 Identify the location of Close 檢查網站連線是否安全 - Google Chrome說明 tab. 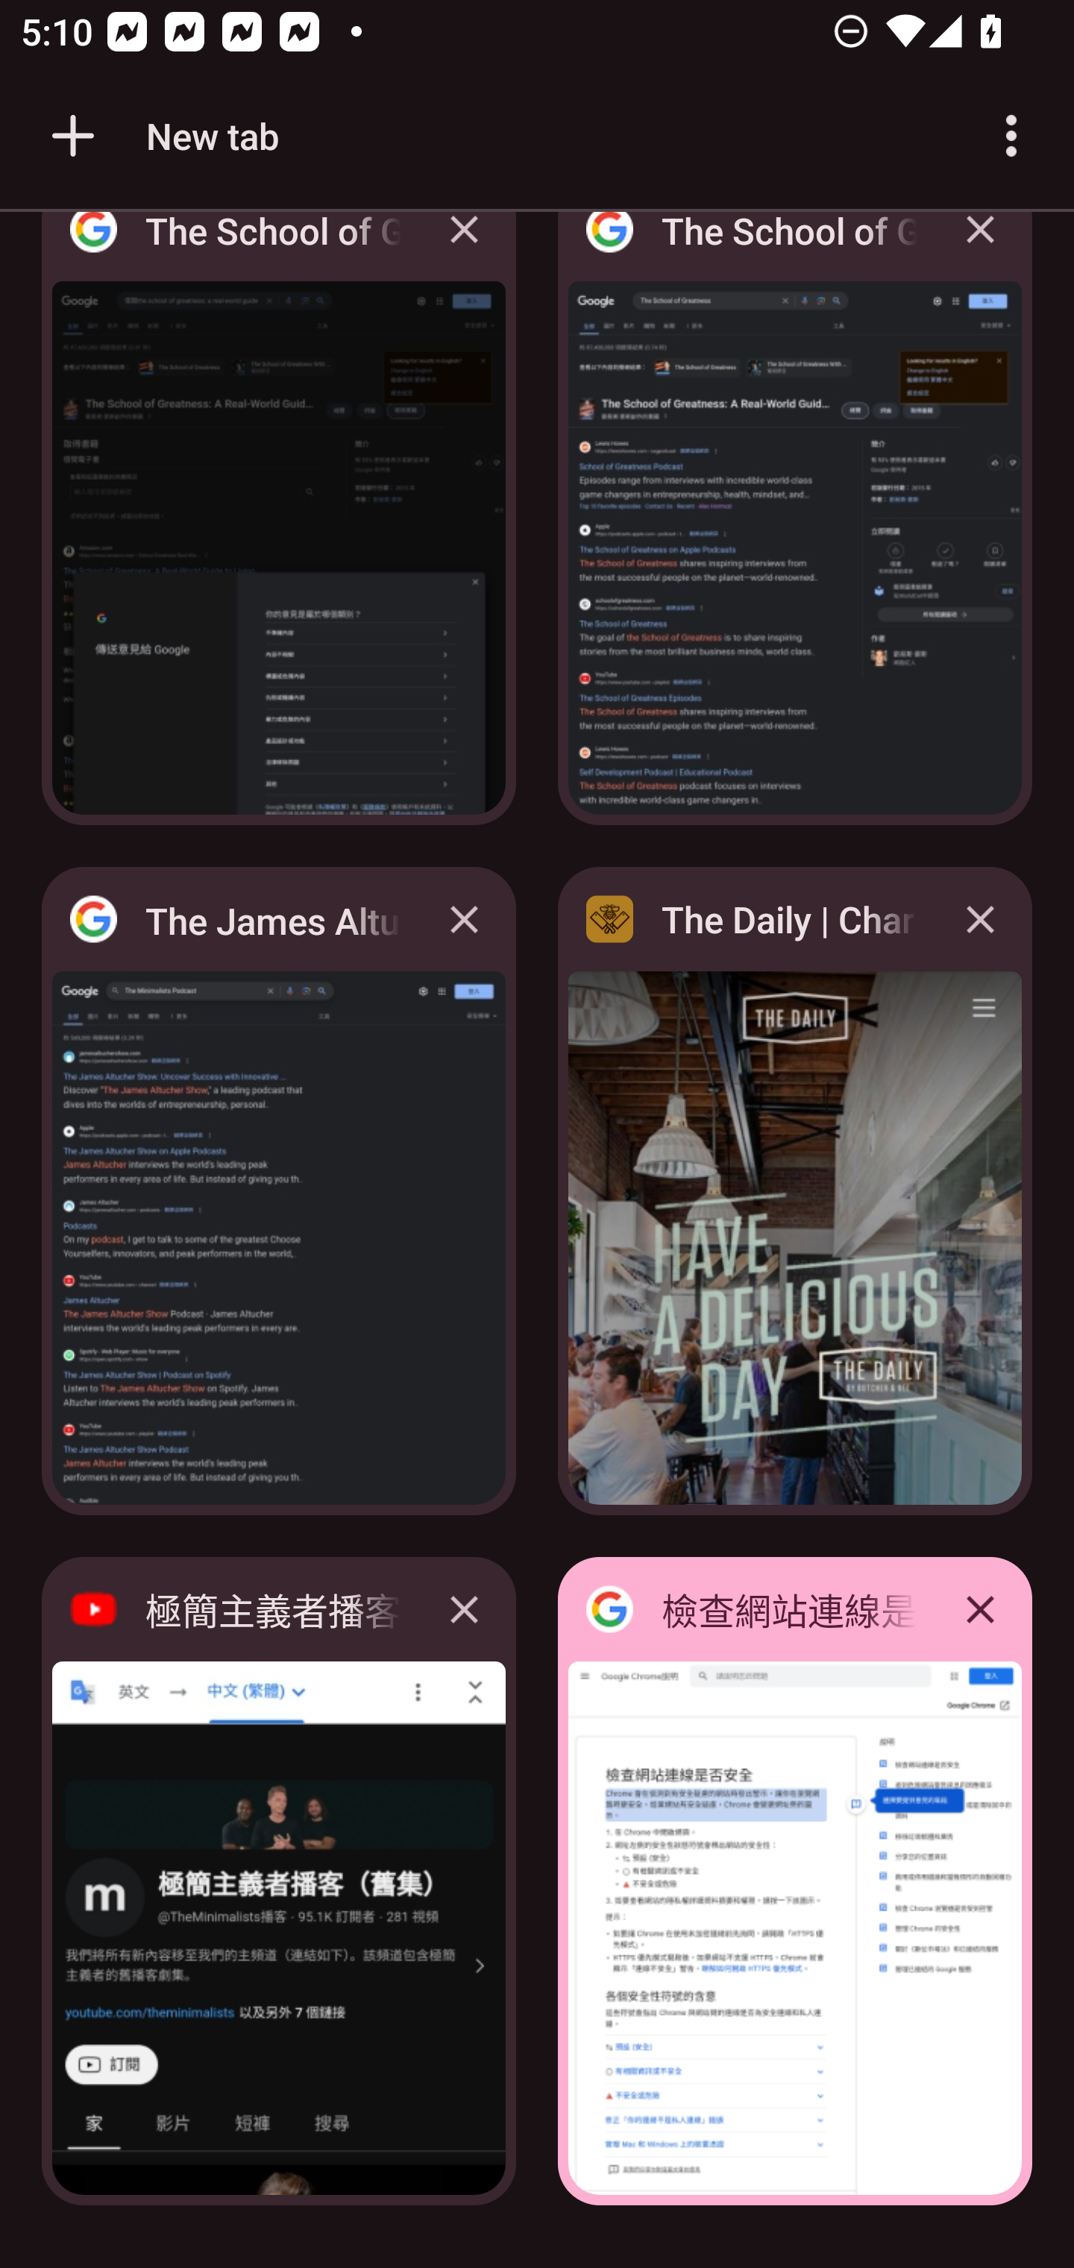
(980, 1608).